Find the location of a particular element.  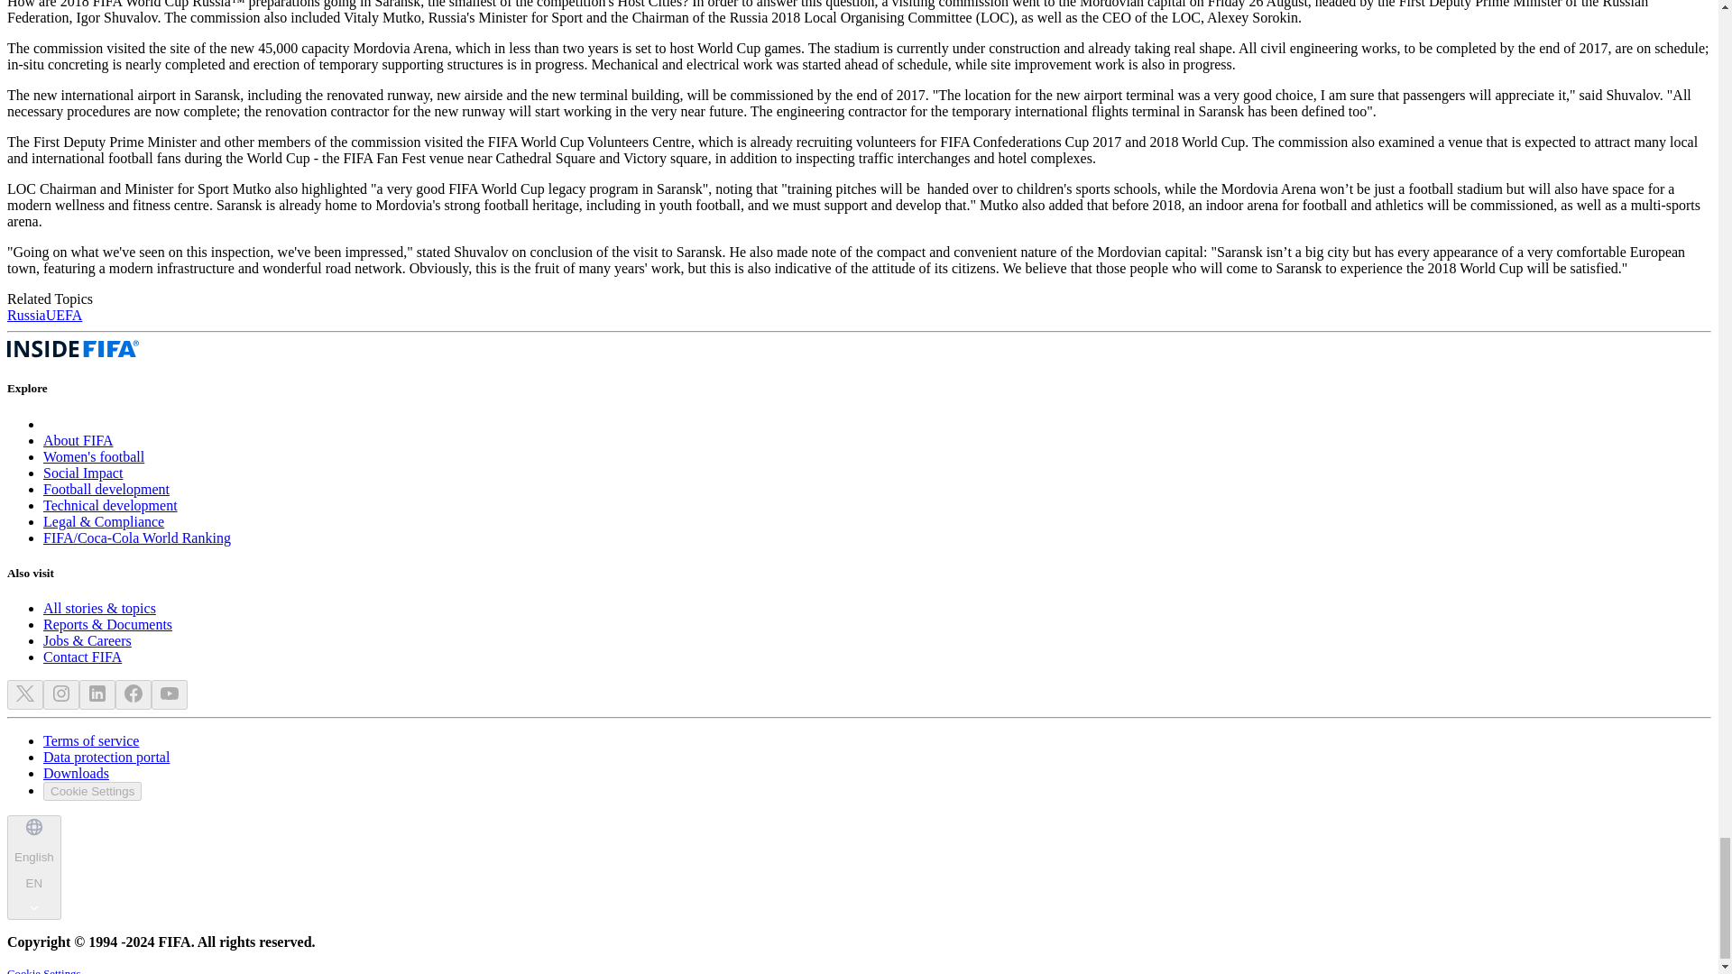

Terms of service is located at coordinates (90, 741).